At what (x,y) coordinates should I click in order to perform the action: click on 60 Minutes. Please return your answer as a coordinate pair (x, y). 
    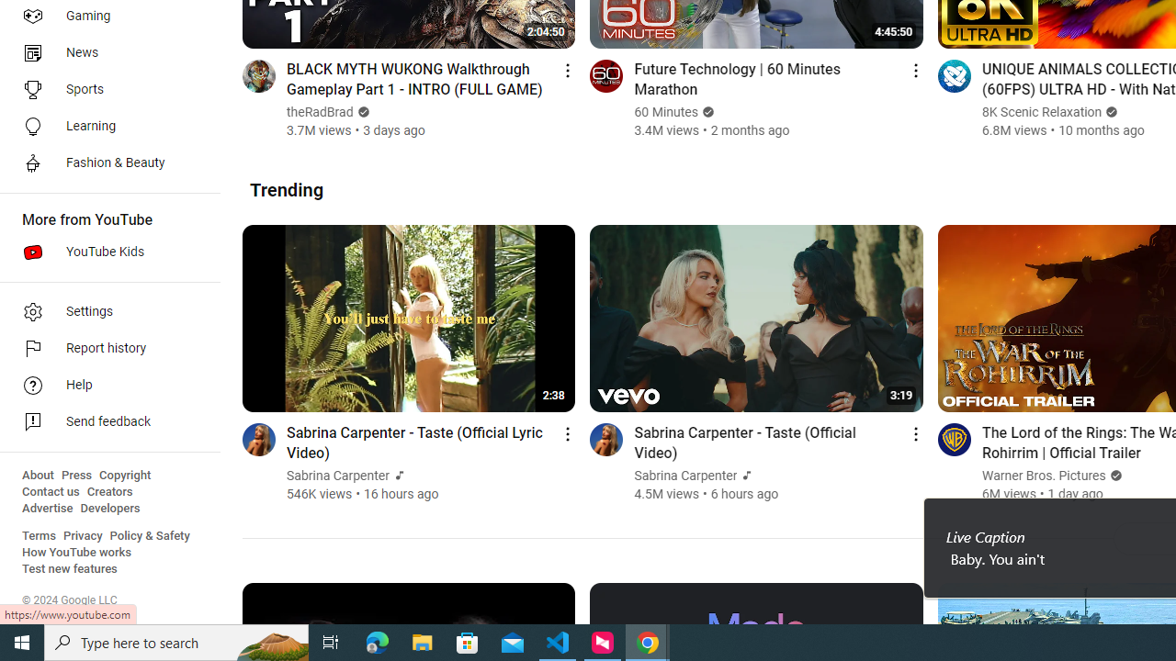
    Looking at the image, I should click on (666, 112).